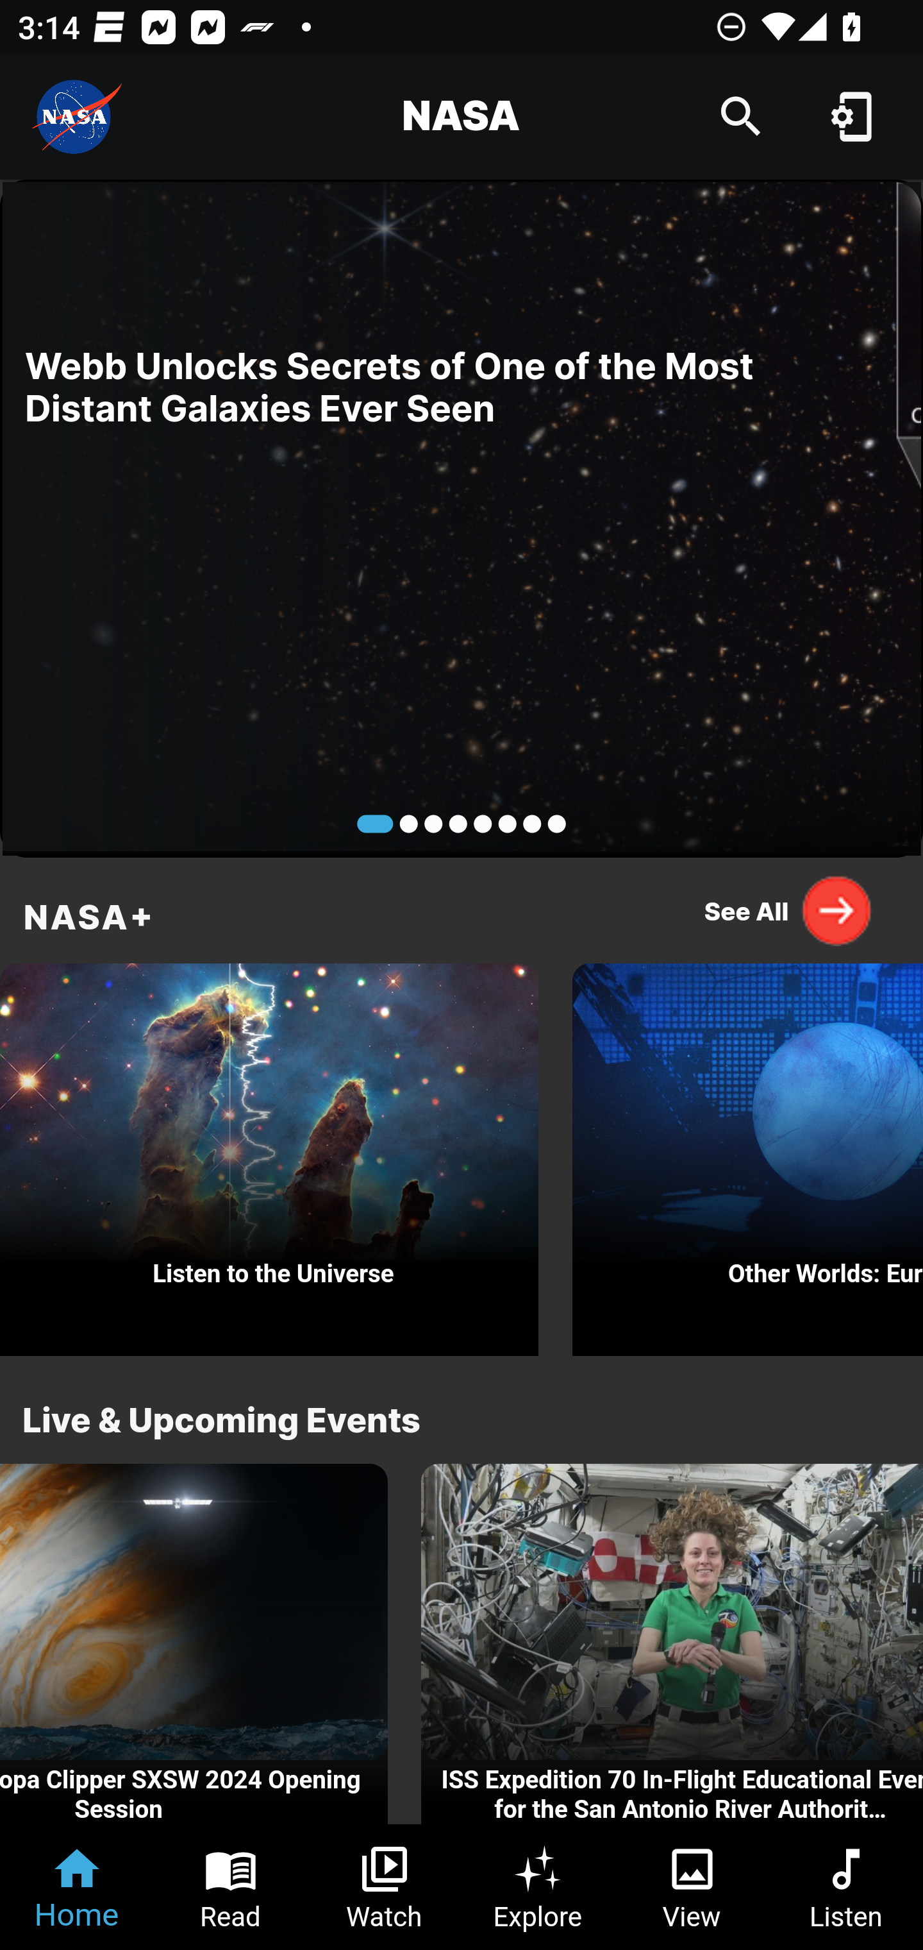 Image resolution: width=923 pixels, height=1950 pixels. I want to click on Listen
Tab 6 of 6, so click(846, 1887).